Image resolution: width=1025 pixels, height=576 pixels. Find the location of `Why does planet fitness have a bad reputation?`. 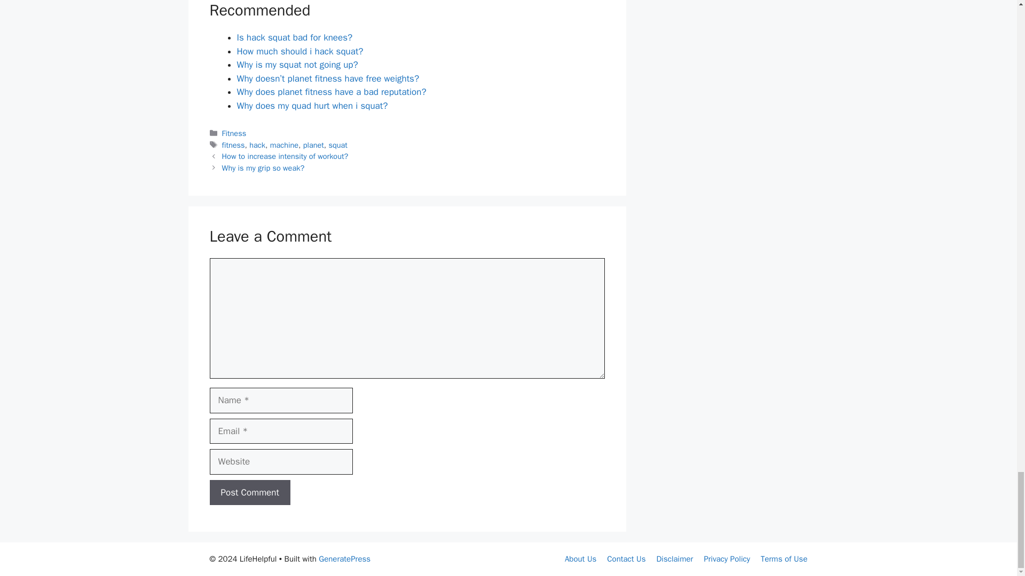

Why does planet fitness have a bad reputation? is located at coordinates (331, 92).